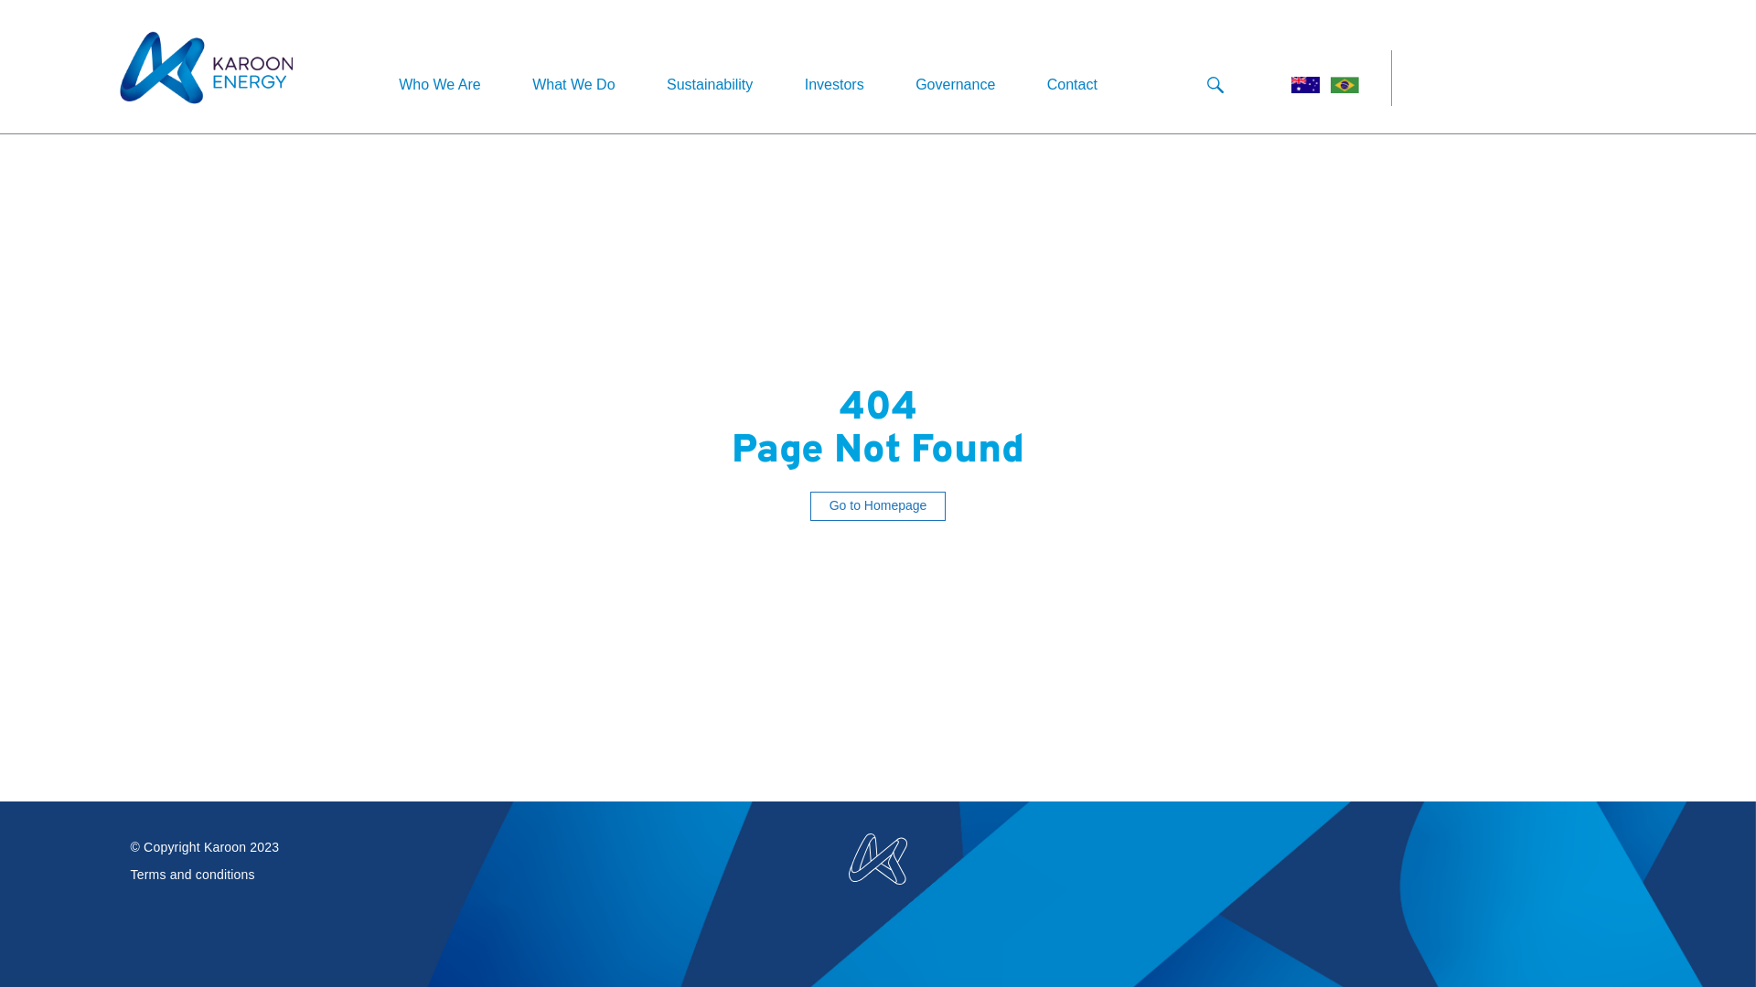 Image resolution: width=1756 pixels, height=987 pixels. What do you see at coordinates (440, 84) in the screenshot?
I see `Who We Are` at bounding box center [440, 84].